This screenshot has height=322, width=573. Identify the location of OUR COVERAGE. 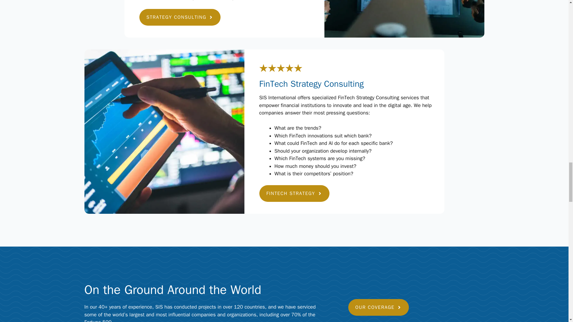
(378, 307).